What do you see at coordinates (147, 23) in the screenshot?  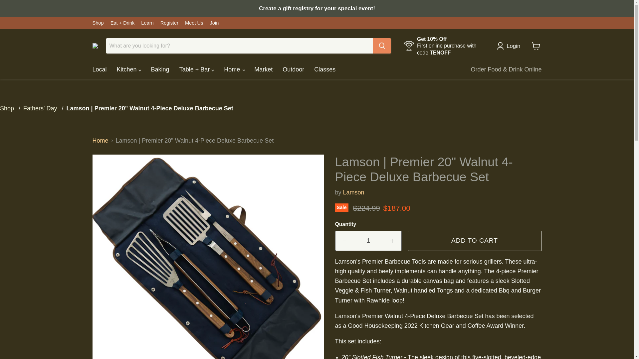 I see `Learn` at bounding box center [147, 23].